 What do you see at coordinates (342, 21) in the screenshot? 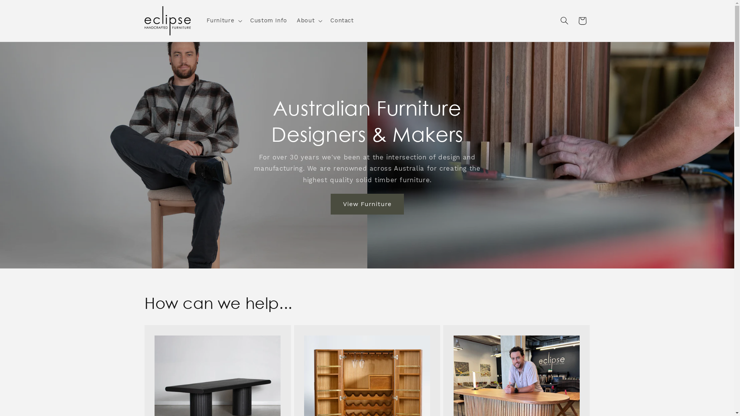
I see `Contact` at bounding box center [342, 21].